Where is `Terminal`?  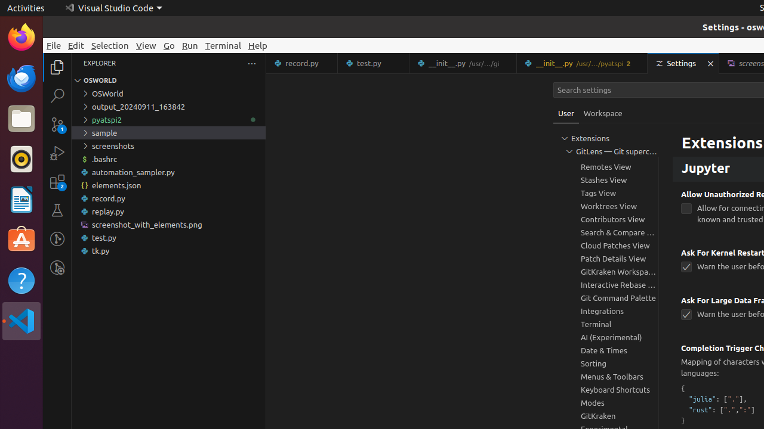
Terminal is located at coordinates (223, 45).